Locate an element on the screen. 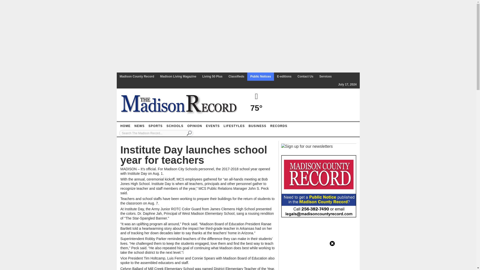  Services is located at coordinates (325, 76).